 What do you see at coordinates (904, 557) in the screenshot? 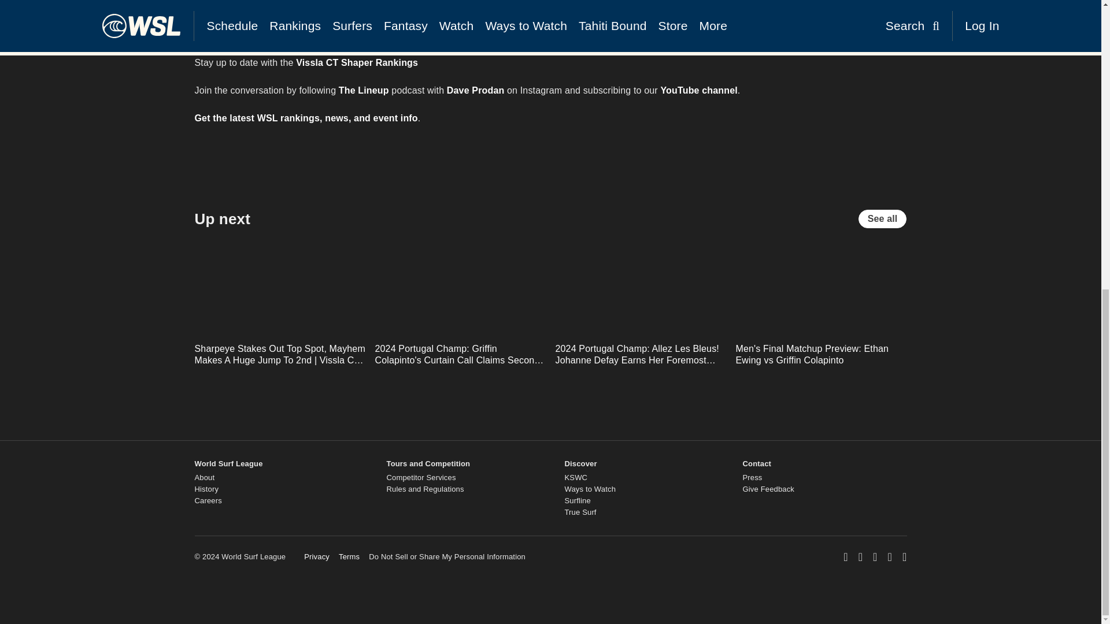
I see `WSL on Spotify` at bounding box center [904, 557].